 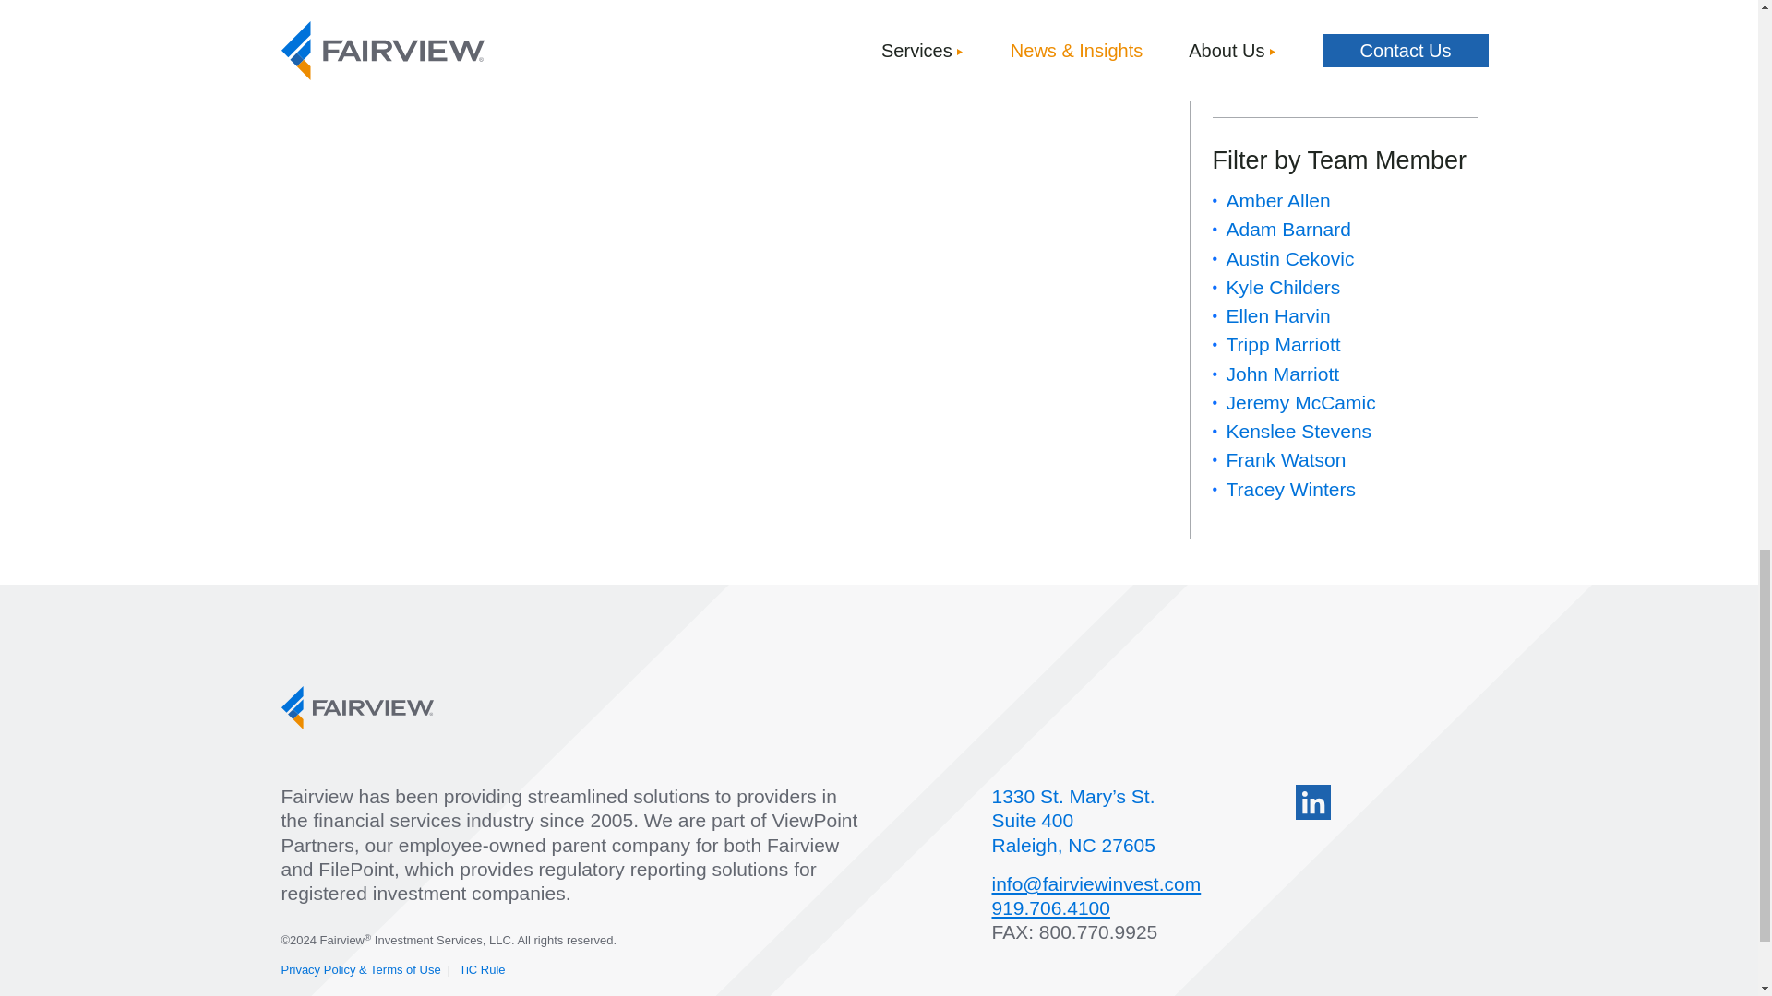 What do you see at coordinates (1336, 9) in the screenshot?
I see `Investment Administration` at bounding box center [1336, 9].